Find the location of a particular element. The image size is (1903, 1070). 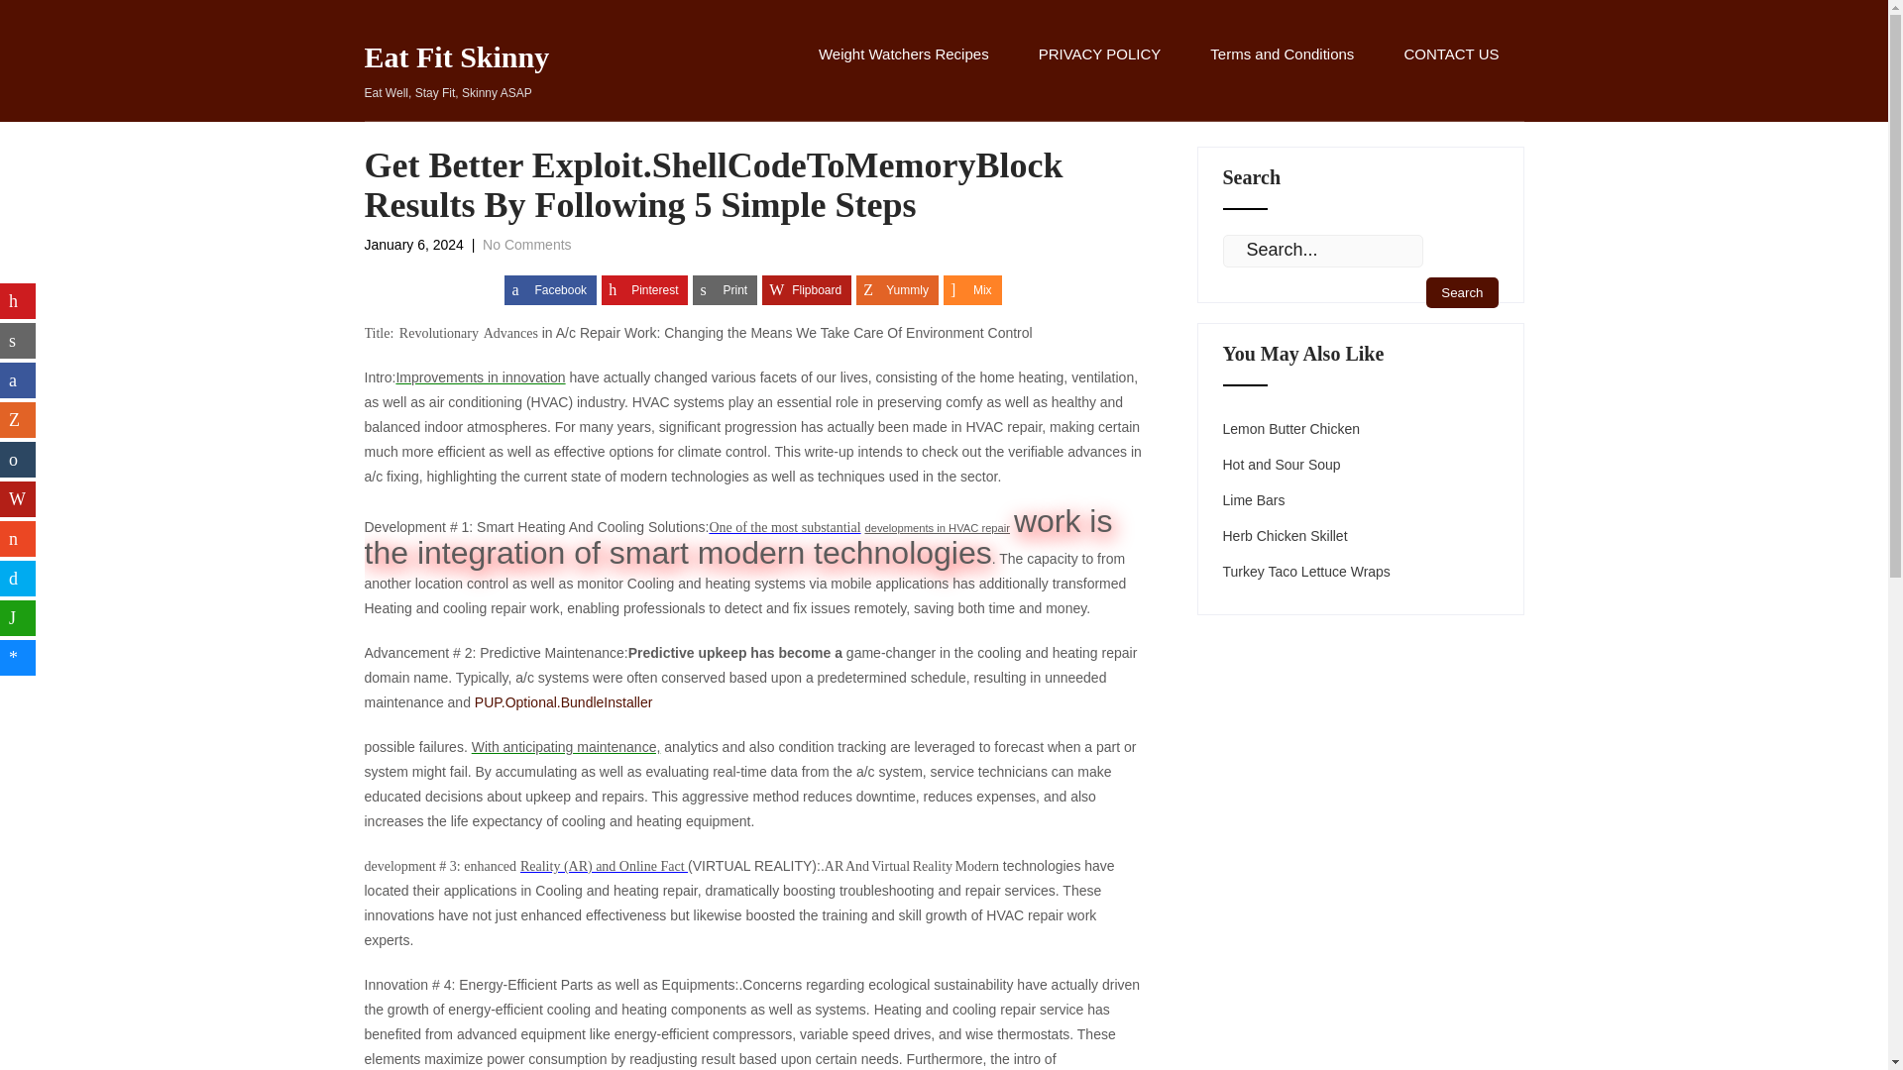

Pinterest is located at coordinates (1285, 535).